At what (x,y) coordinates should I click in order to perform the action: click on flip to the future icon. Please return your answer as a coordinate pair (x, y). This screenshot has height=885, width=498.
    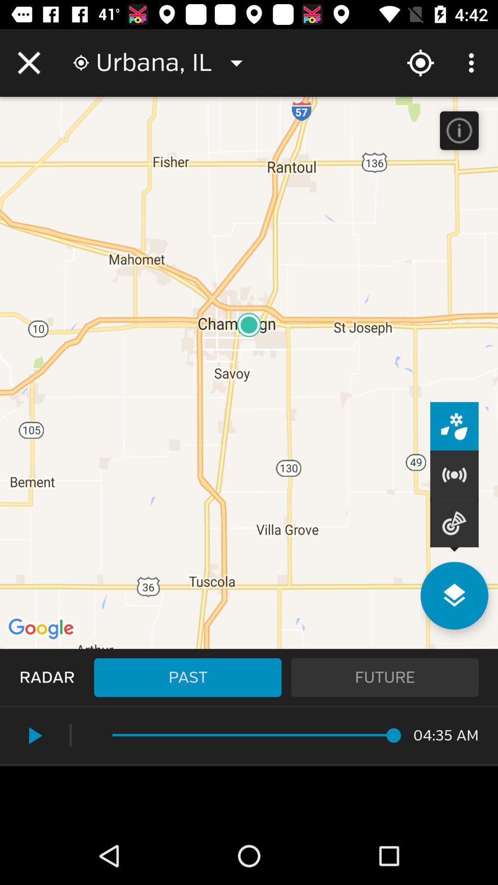
    Looking at the image, I should click on (385, 678).